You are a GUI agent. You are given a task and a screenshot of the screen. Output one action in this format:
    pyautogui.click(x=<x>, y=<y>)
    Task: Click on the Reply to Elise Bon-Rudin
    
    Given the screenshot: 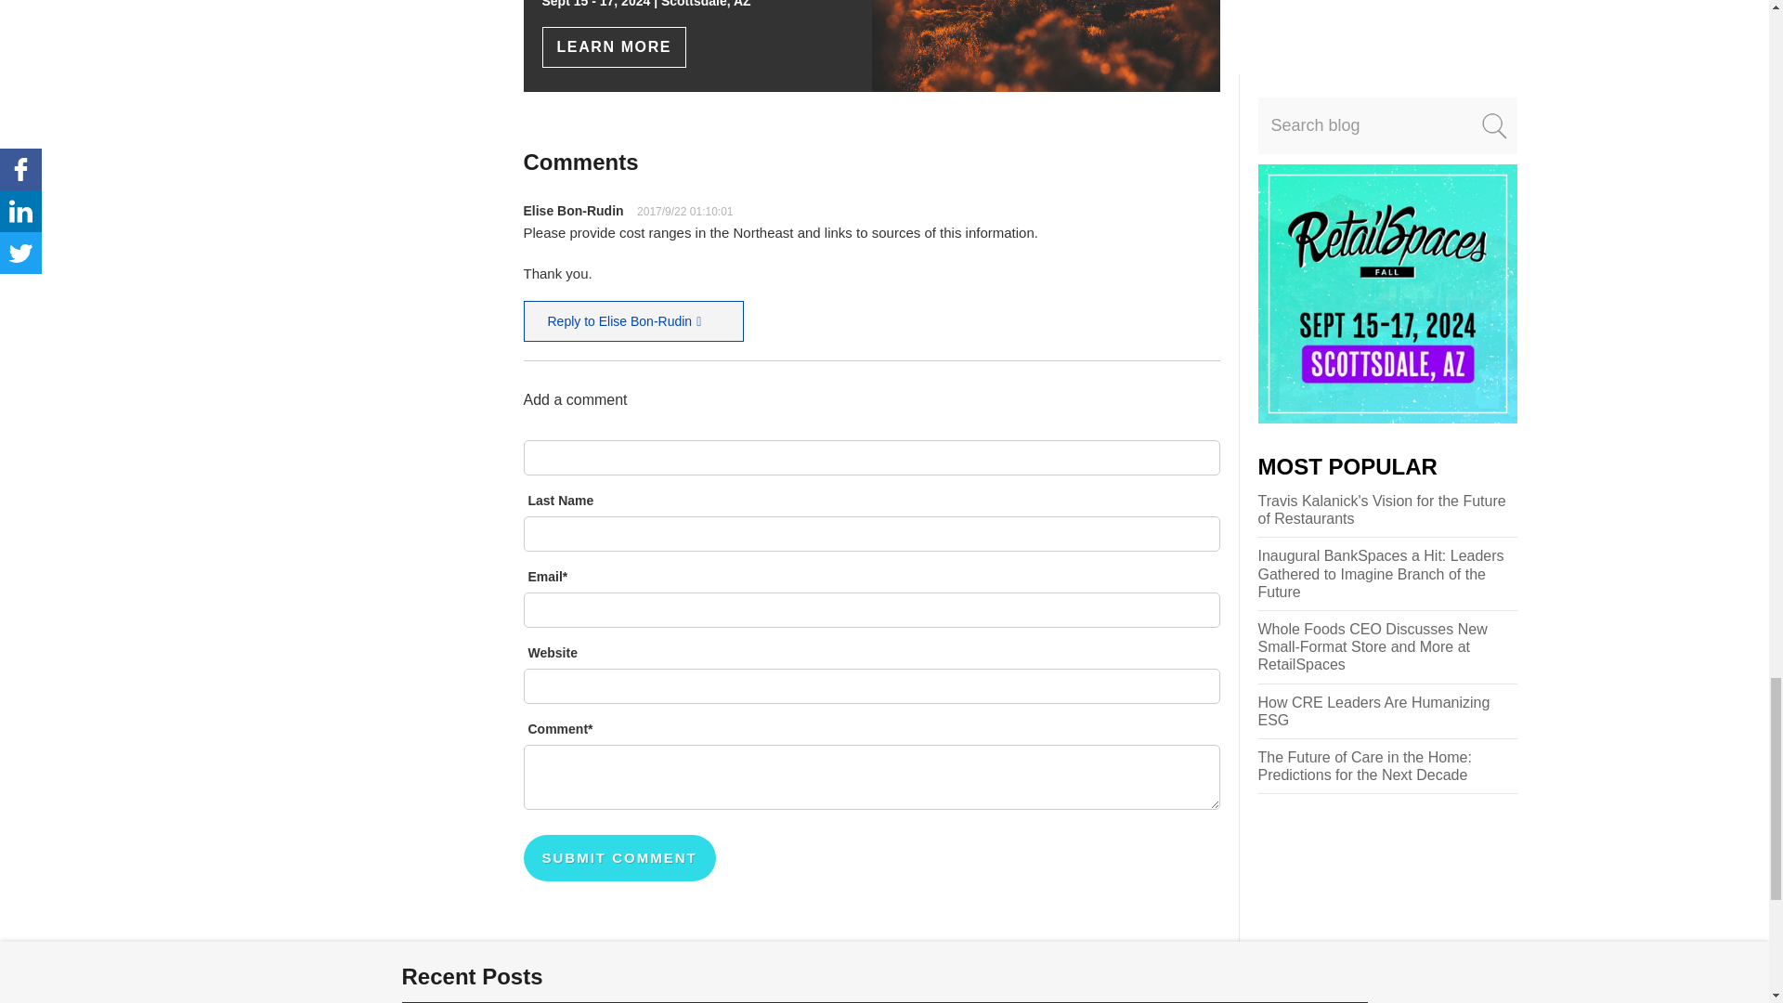 What is the action you would take?
    pyautogui.click(x=634, y=321)
    